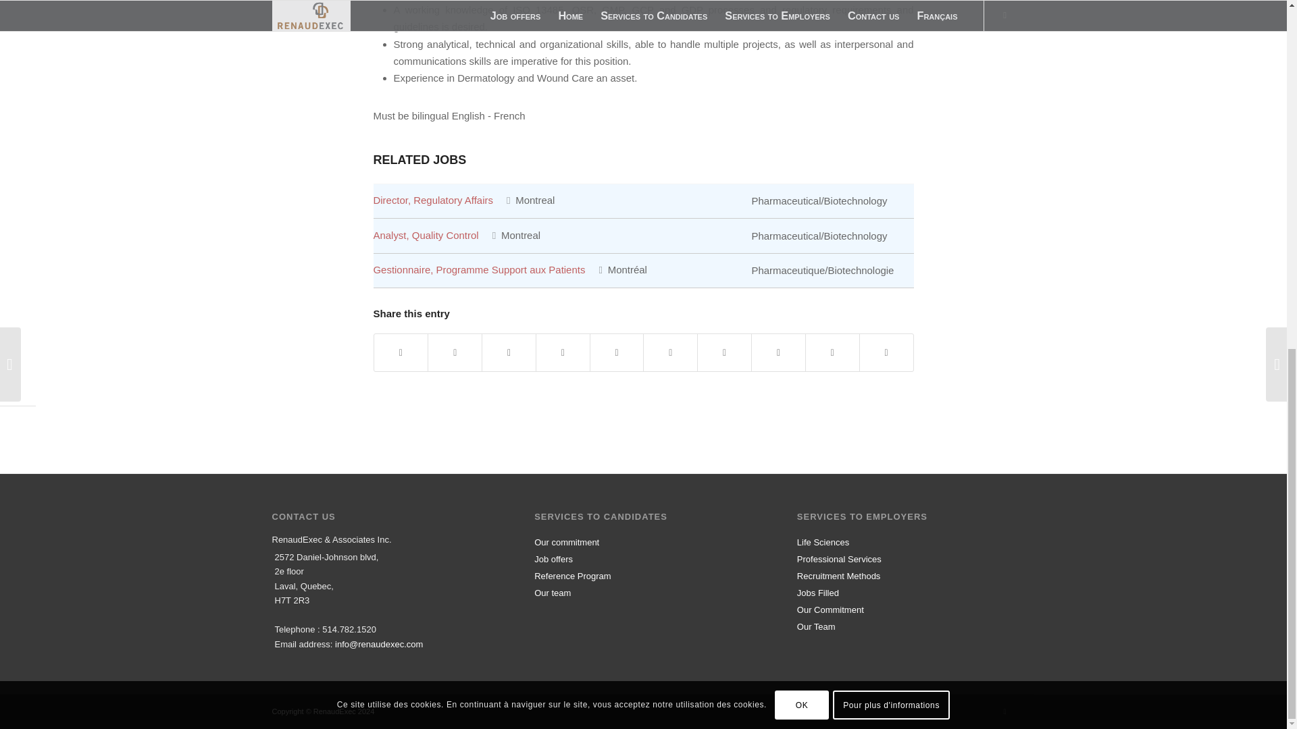 The width and height of the screenshot is (1297, 729). What do you see at coordinates (907, 541) in the screenshot?
I see `Life Sciences` at bounding box center [907, 541].